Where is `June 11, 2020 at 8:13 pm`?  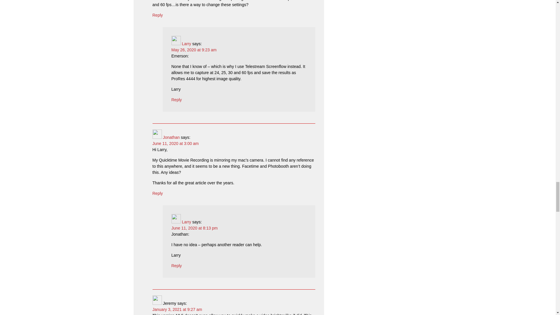 June 11, 2020 at 8:13 pm is located at coordinates (194, 228).